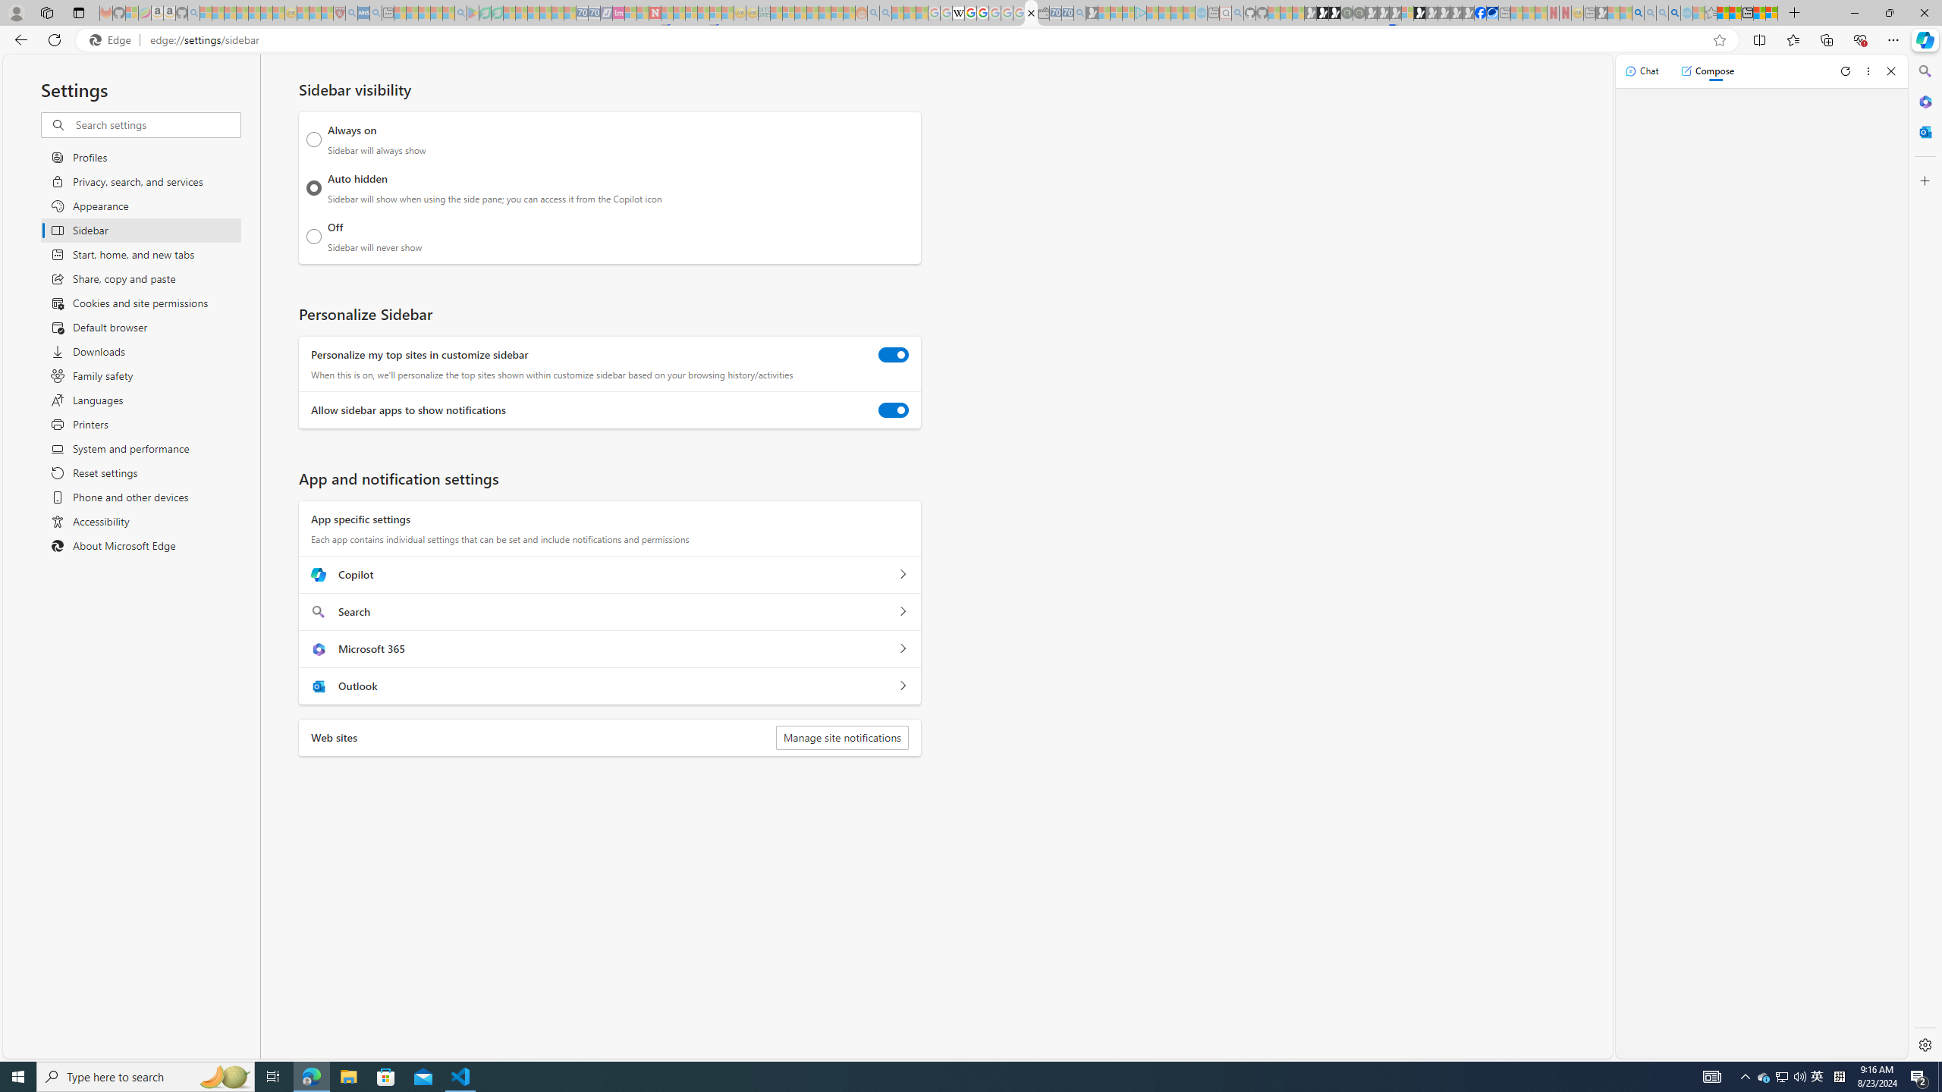 This screenshot has height=1092, width=1942. Describe the element at coordinates (156, 124) in the screenshot. I see `Search settings` at that location.